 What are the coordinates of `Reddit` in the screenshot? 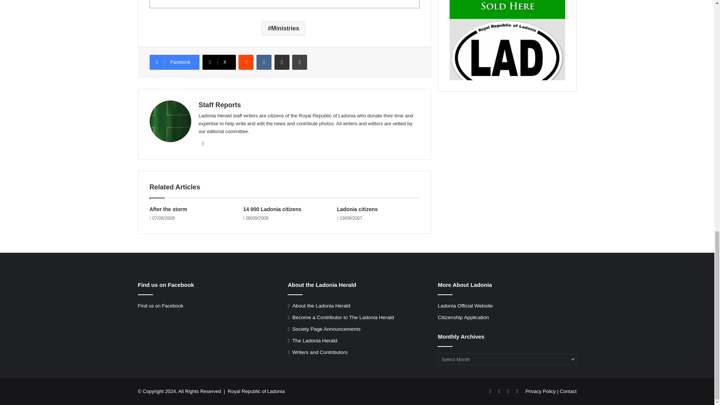 It's located at (246, 62).